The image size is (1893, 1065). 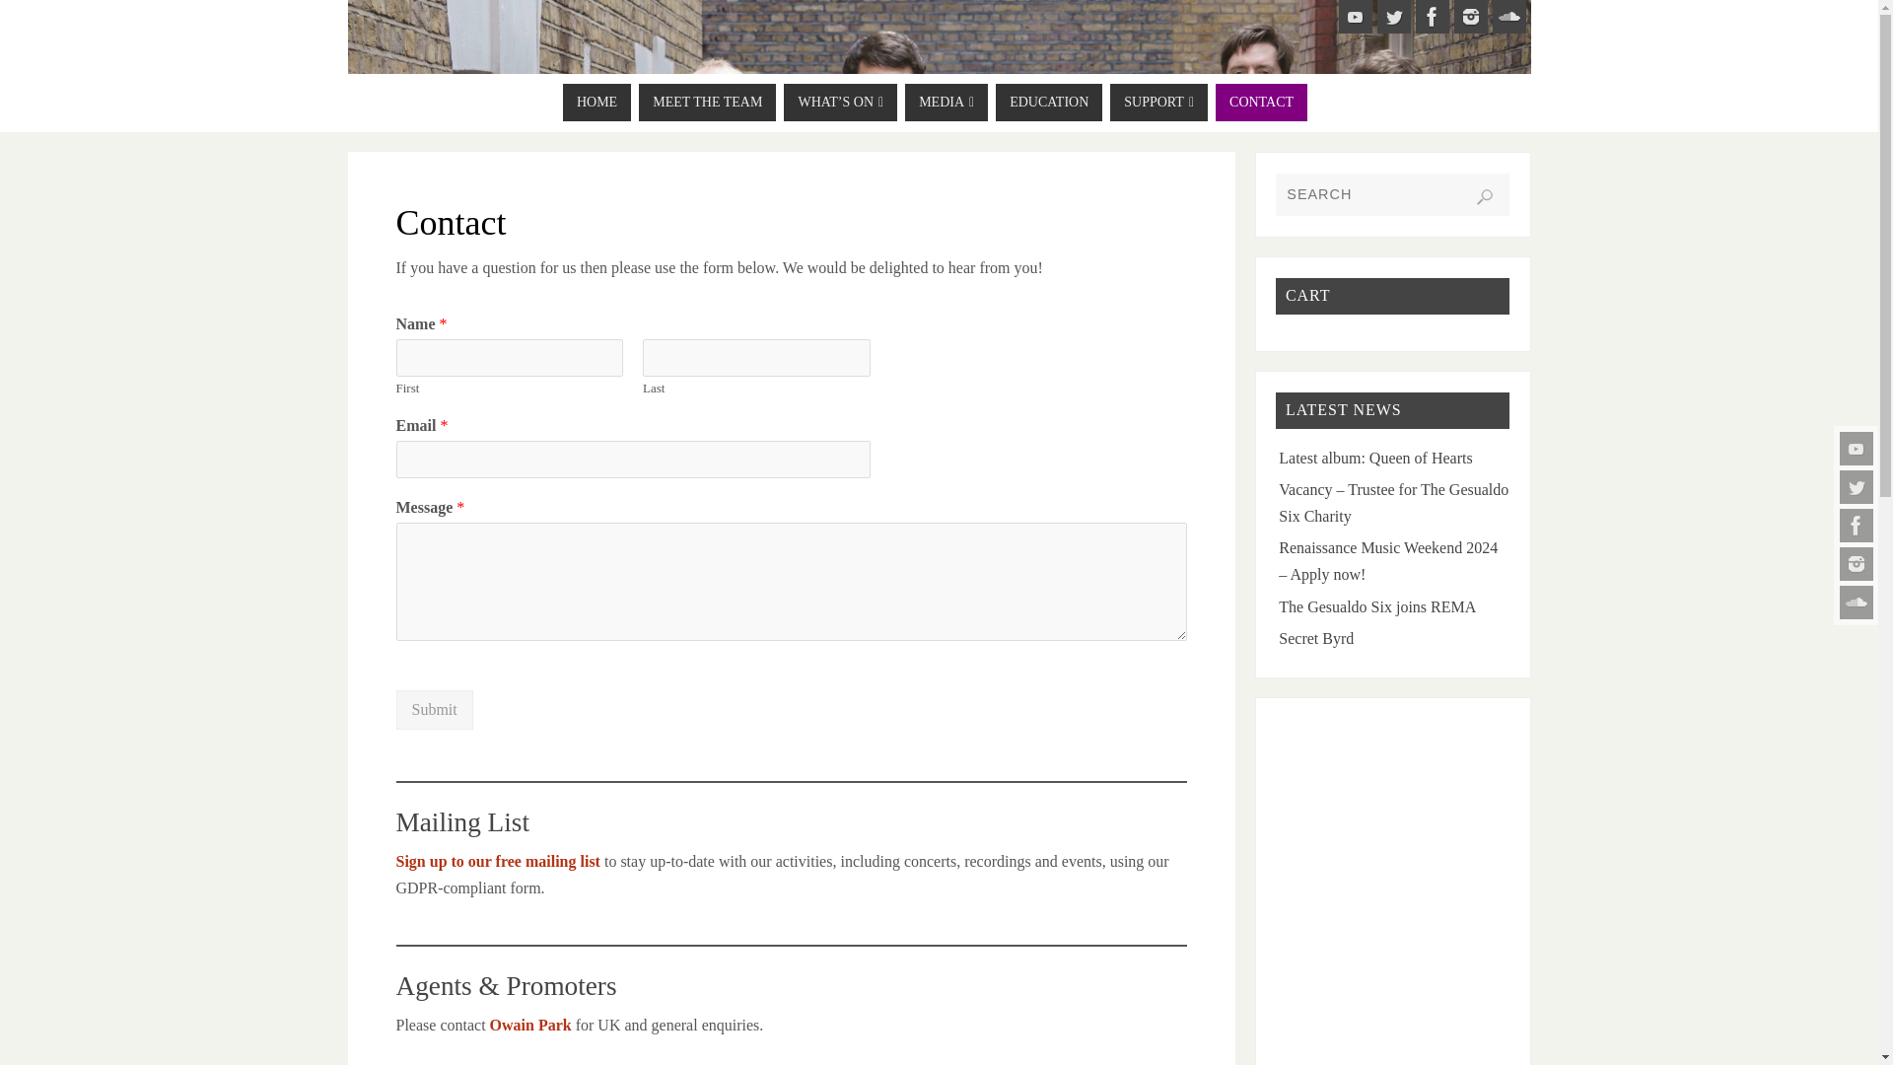 I want to click on MEDIA, so click(x=946, y=103).